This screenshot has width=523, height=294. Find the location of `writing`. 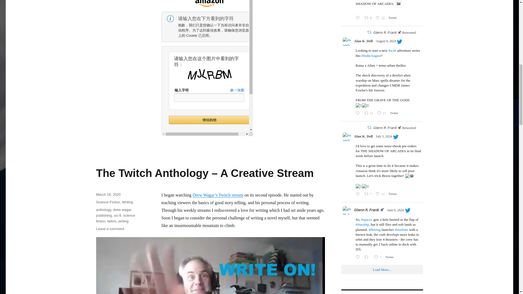

writing is located at coordinates (123, 221).